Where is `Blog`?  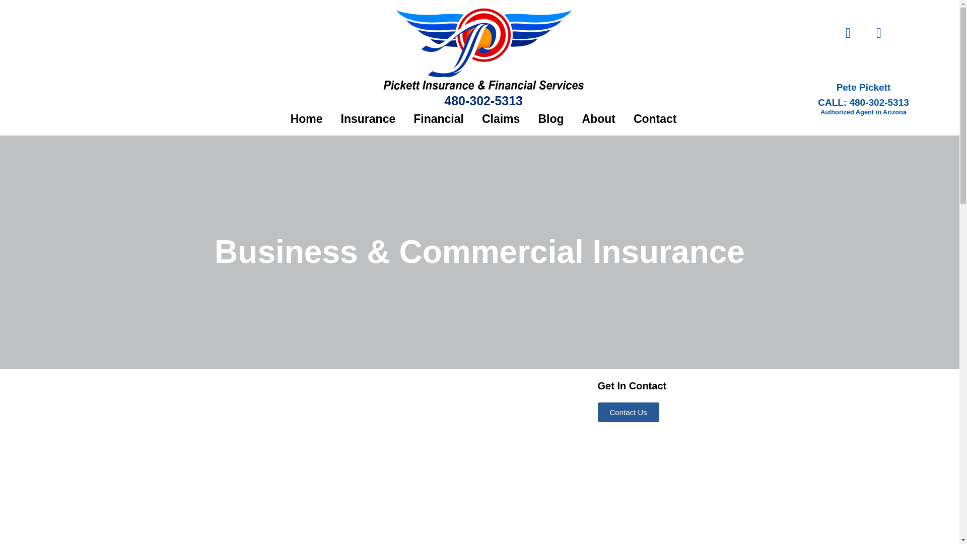
Blog is located at coordinates (550, 119).